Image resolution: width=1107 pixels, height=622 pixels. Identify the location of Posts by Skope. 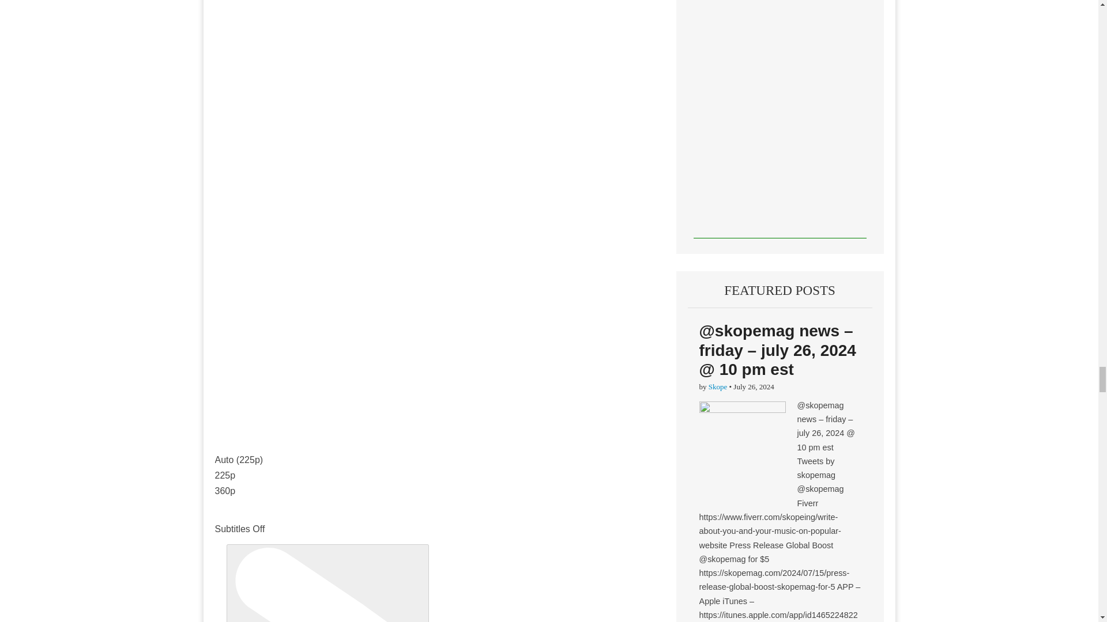
(717, 387).